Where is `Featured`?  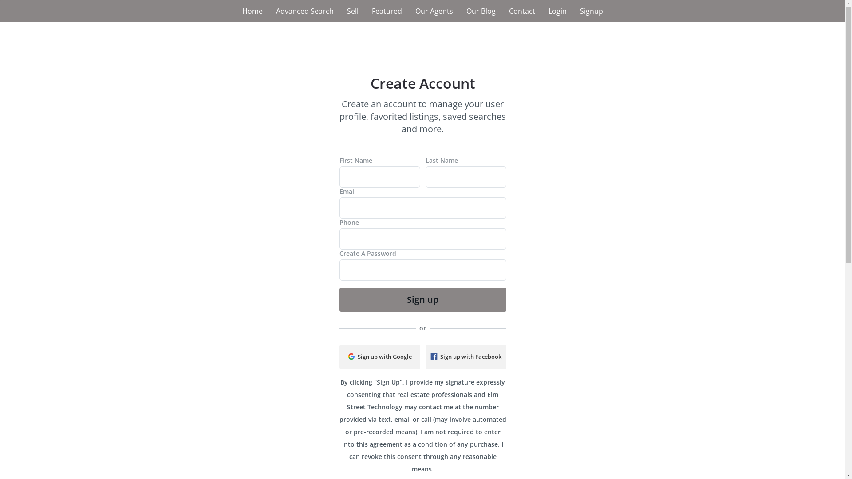 Featured is located at coordinates (387, 11).